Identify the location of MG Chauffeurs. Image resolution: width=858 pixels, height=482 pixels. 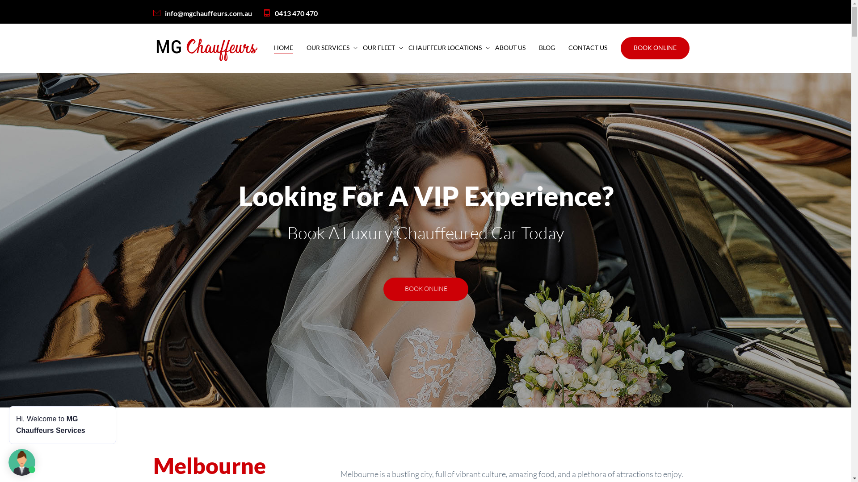
(206, 48).